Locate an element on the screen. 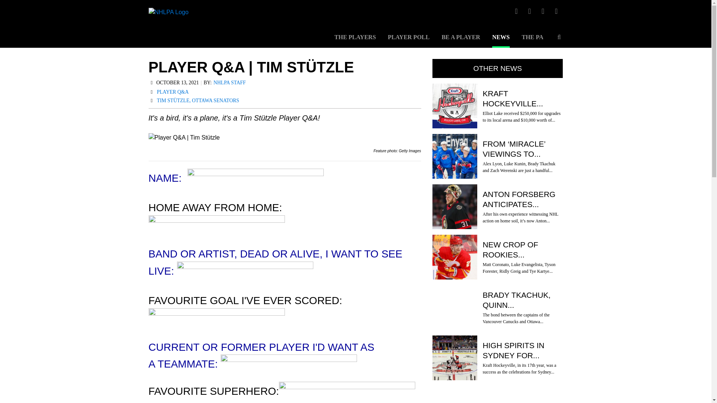  Back to home page is located at coordinates (168, 24).